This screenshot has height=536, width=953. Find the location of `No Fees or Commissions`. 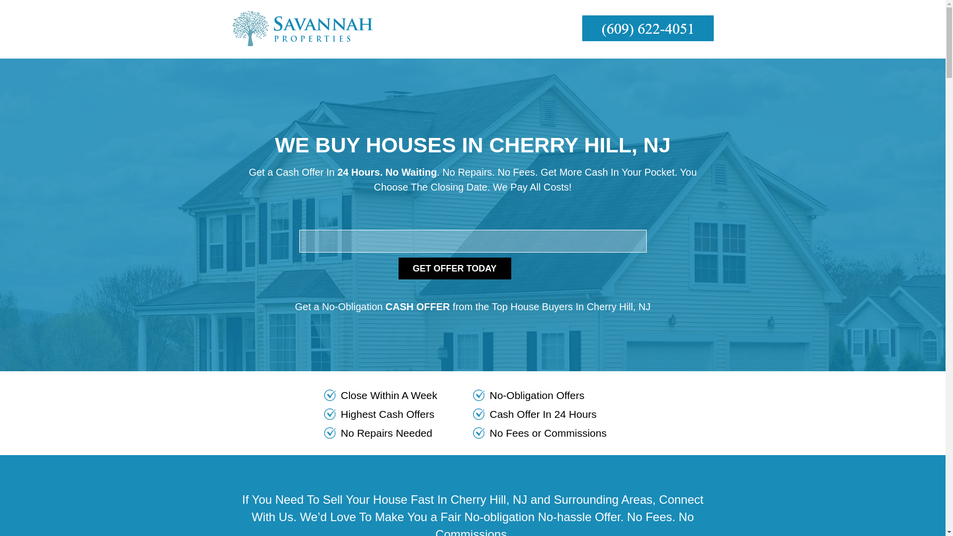

No Fees or Commissions is located at coordinates (547, 433).